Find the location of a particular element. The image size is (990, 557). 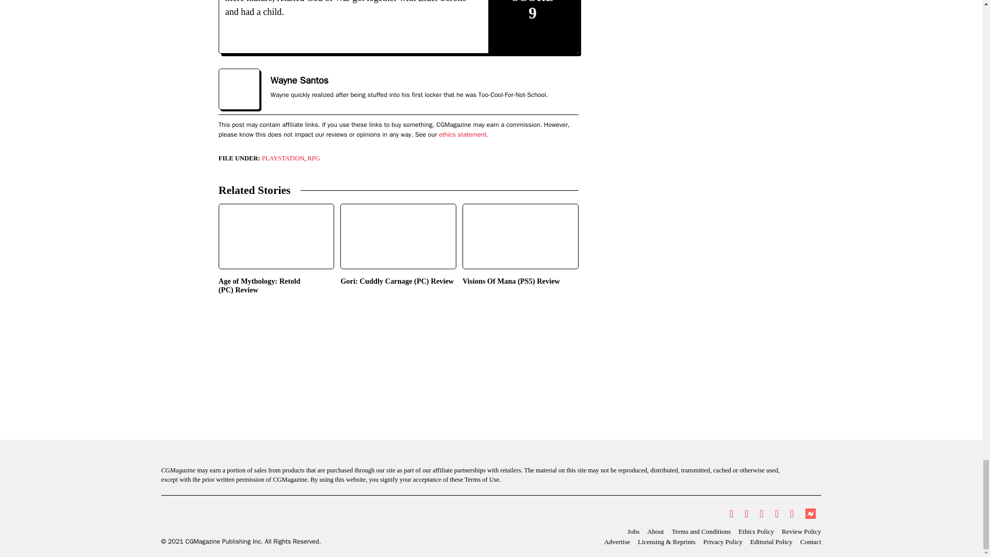

Facebook Page is located at coordinates (746, 513).